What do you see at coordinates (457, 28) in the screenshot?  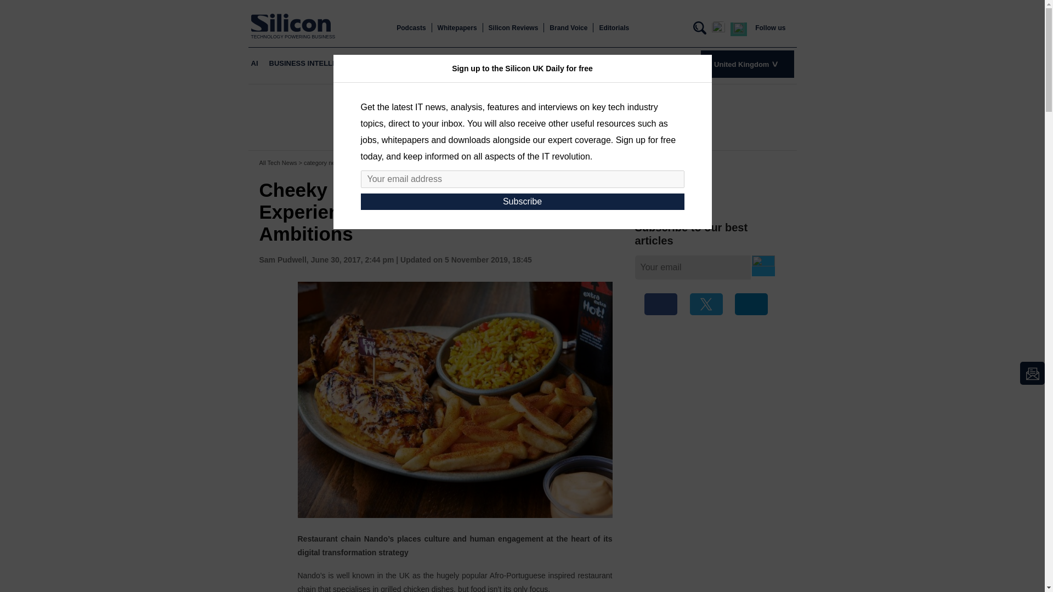 I see `Whitepapers` at bounding box center [457, 28].